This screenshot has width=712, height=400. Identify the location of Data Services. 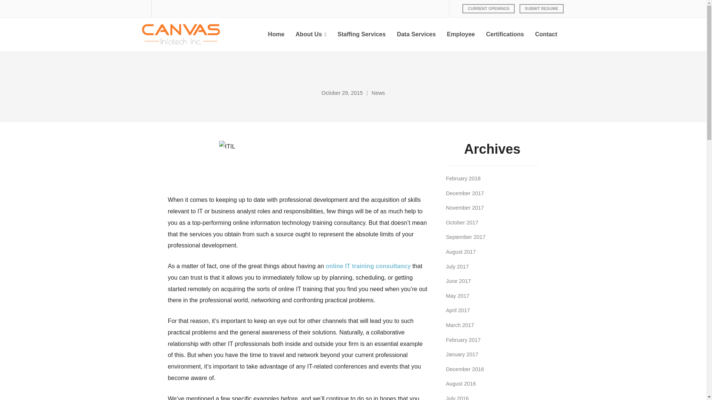
(416, 34).